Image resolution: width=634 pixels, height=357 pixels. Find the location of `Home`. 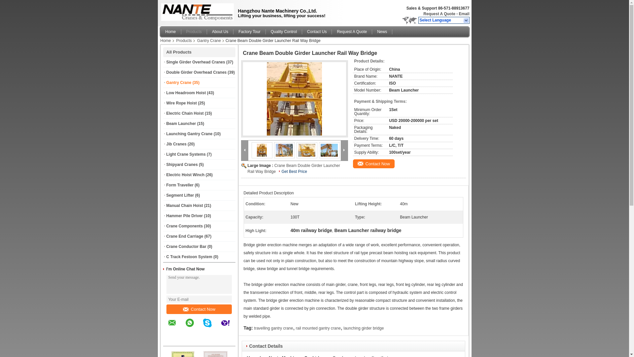

Home is located at coordinates (171, 32).